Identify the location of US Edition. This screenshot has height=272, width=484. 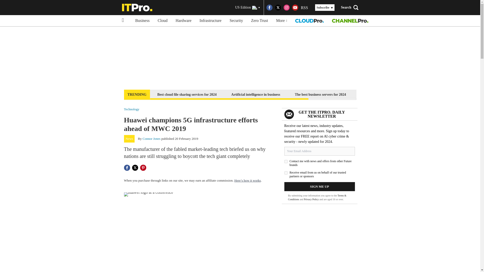
(248, 8).